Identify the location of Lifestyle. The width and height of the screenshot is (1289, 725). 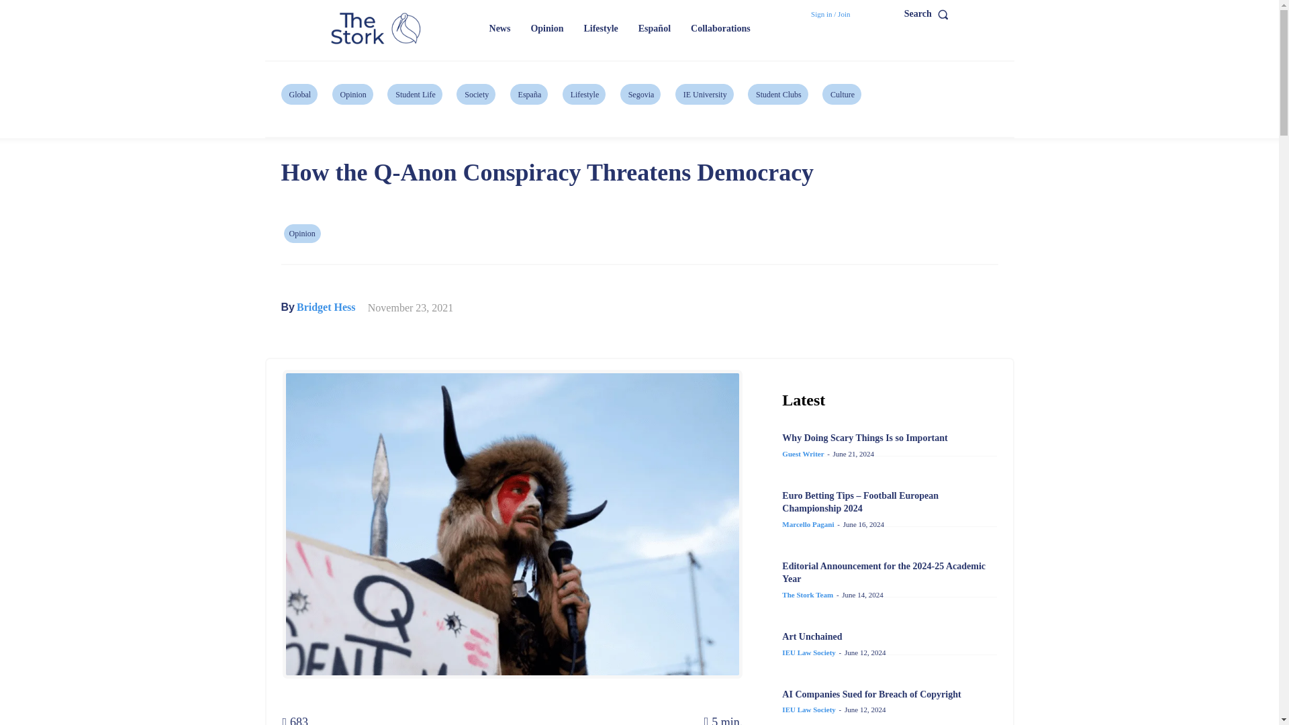
(584, 94).